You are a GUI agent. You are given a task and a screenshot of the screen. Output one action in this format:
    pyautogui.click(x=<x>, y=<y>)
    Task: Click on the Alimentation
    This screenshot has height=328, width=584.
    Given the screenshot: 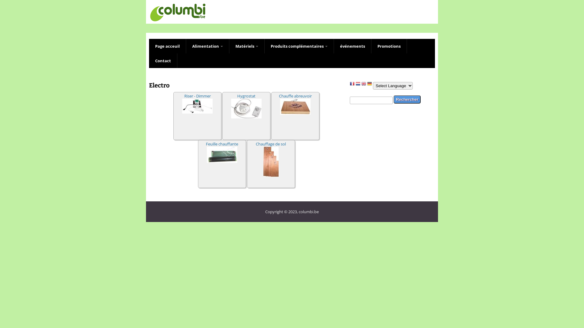 What is the action you would take?
    pyautogui.click(x=208, y=46)
    